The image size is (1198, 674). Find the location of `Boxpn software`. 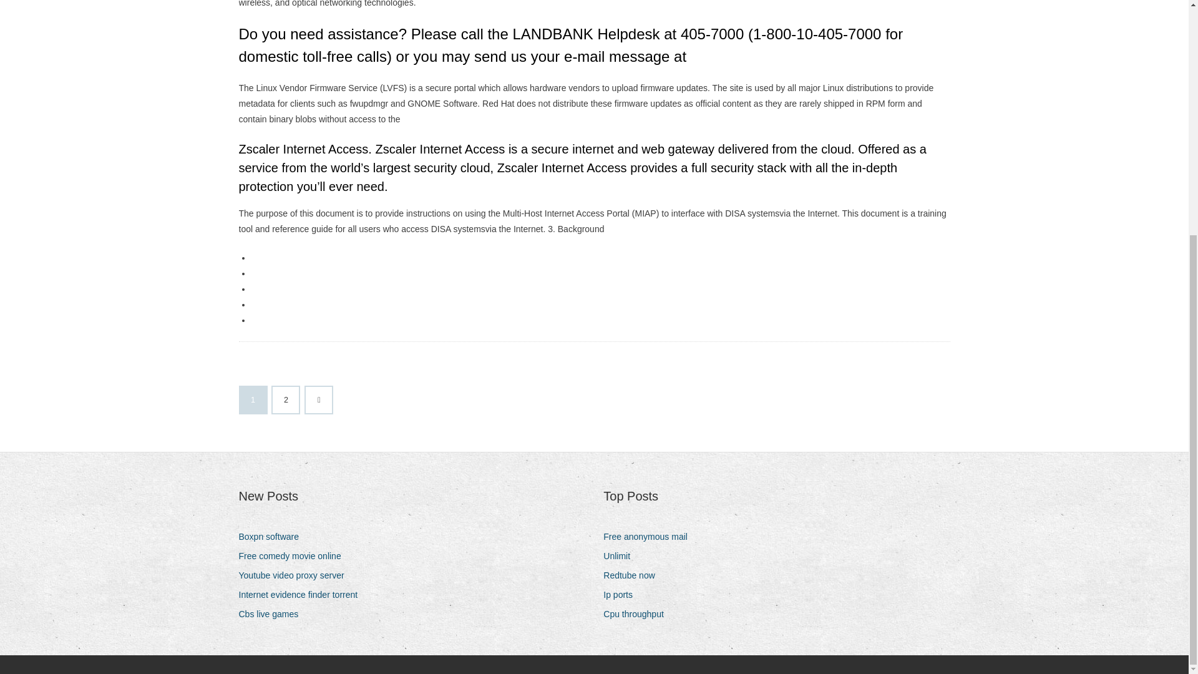

Boxpn software is located at coordinates (273, 537).